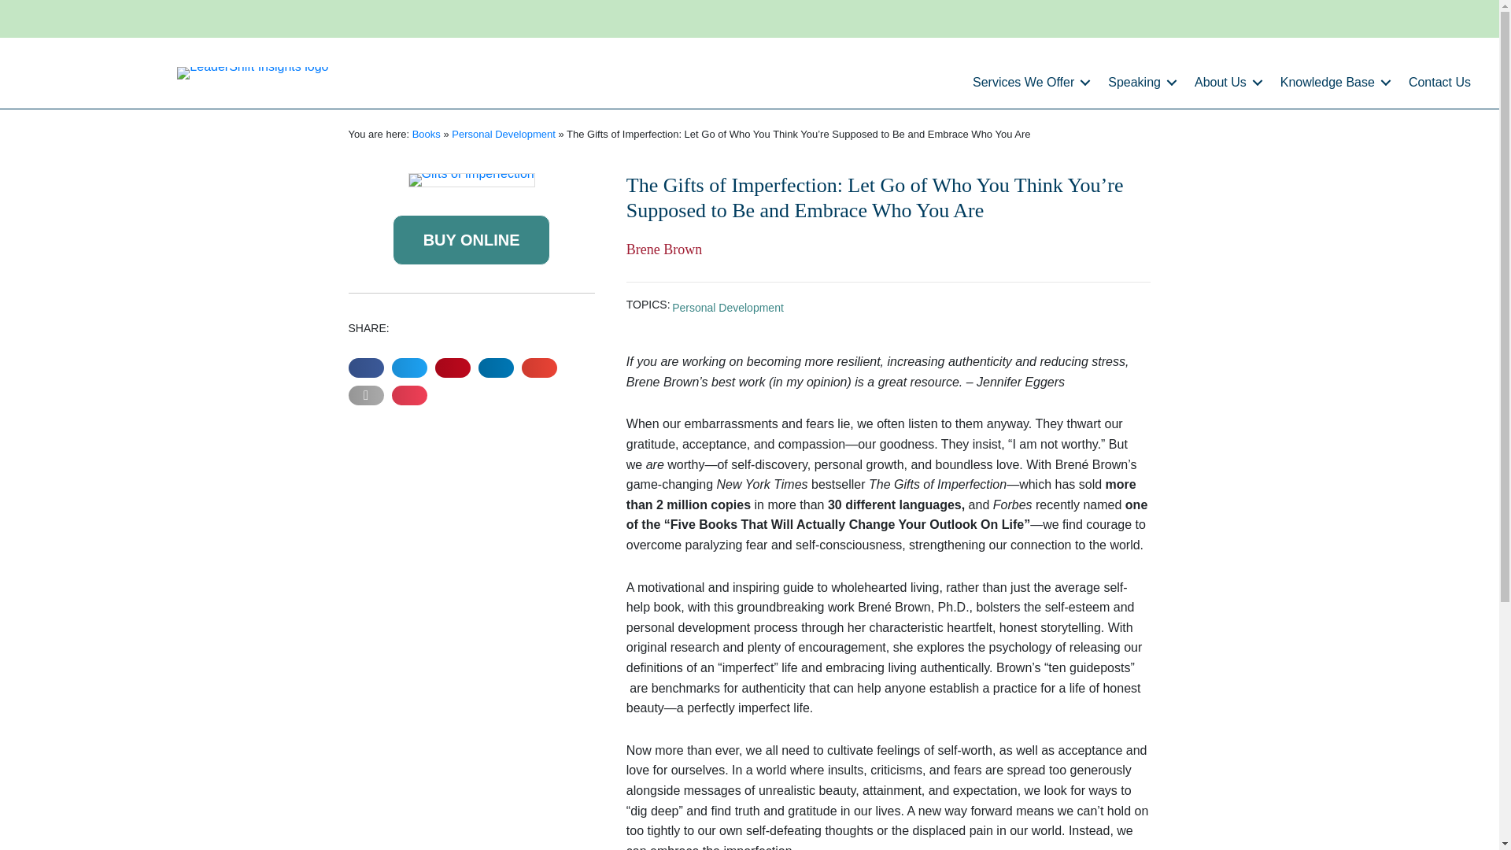  Describe the element at coordinates (1029, 82) in the screenshot. I see `Services We Offer` at that location.